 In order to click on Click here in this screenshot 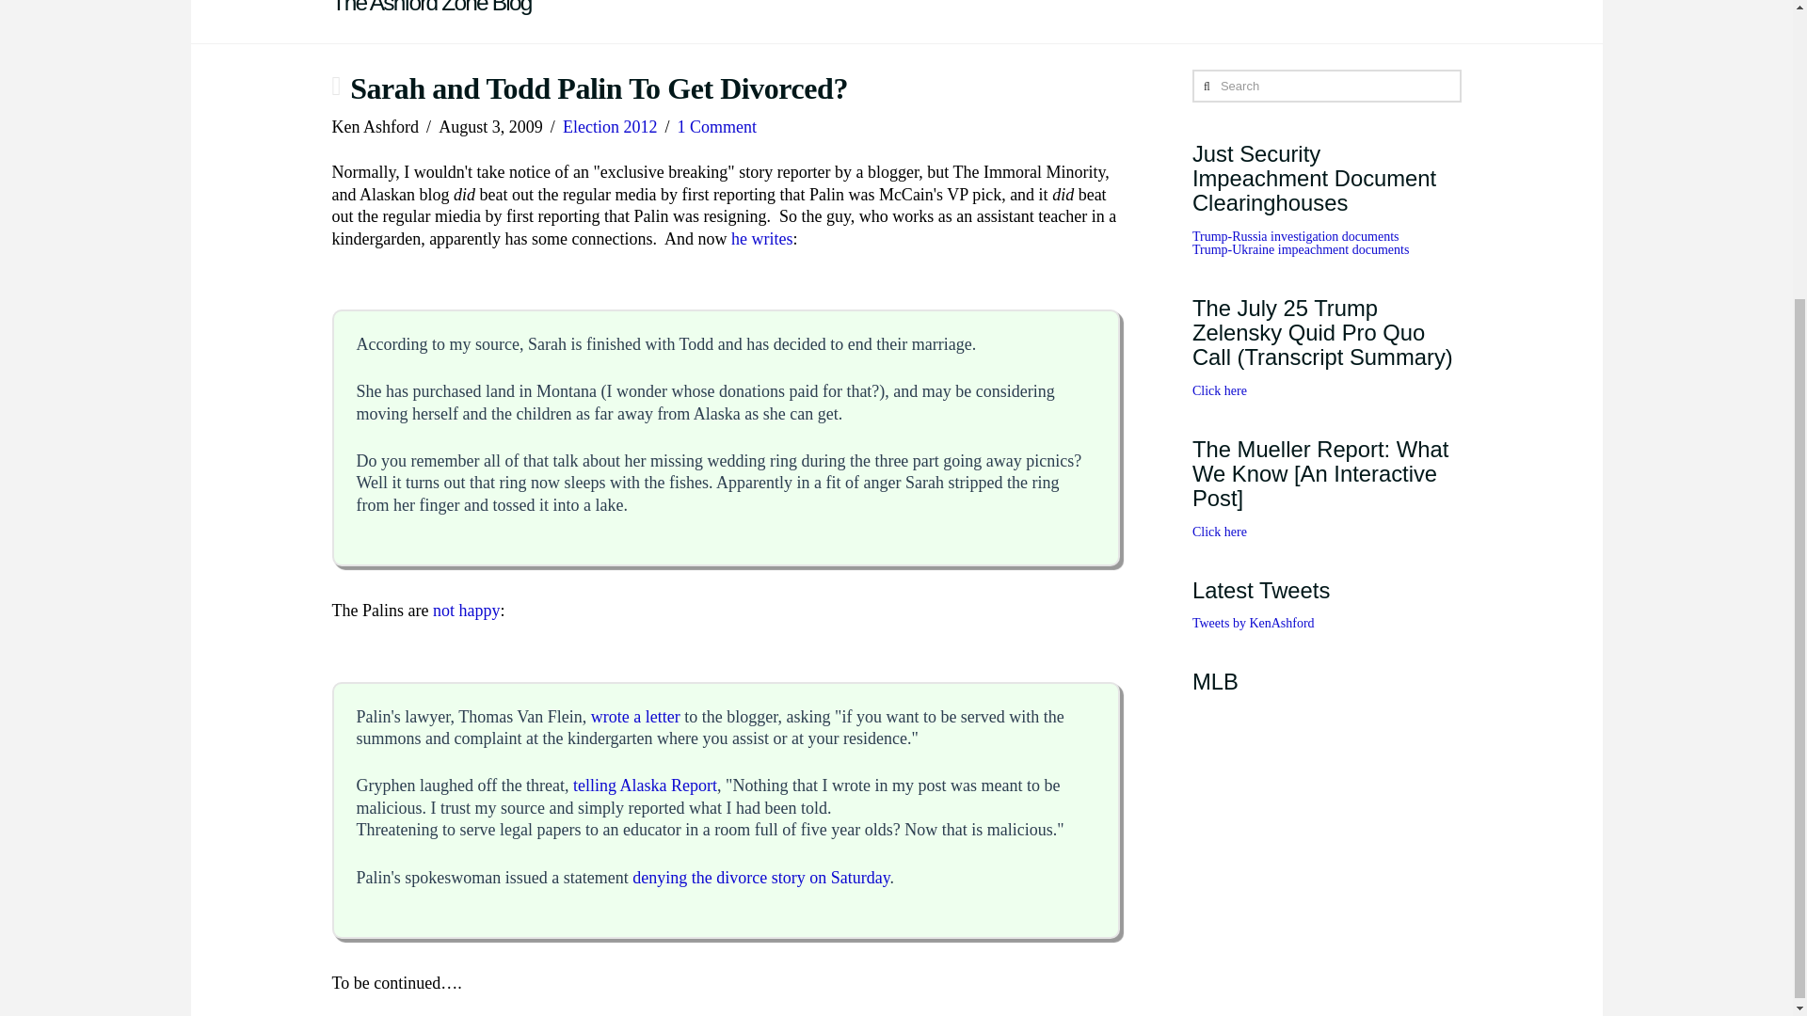, I will do `click(1220, 391)`.